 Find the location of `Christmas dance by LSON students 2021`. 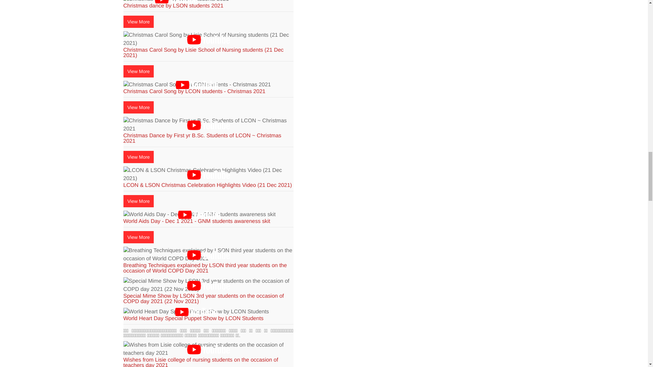

Christmas dance by LSON students 2021 is located at coordinates (176, 1).